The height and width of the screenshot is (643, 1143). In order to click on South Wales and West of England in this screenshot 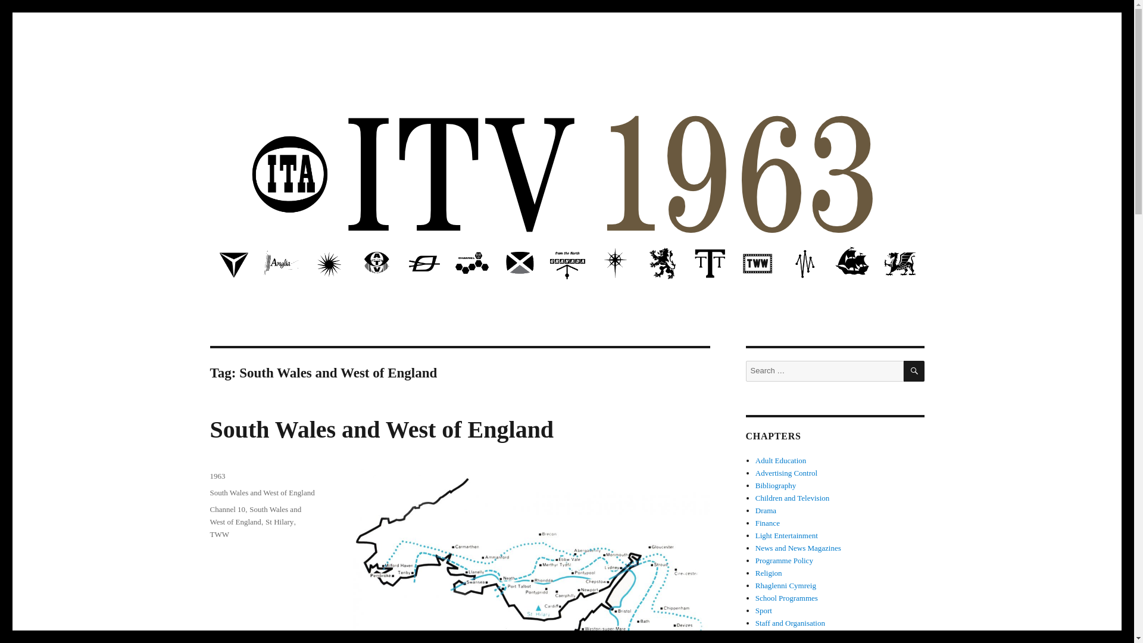, I will do `click(255, 516)`.